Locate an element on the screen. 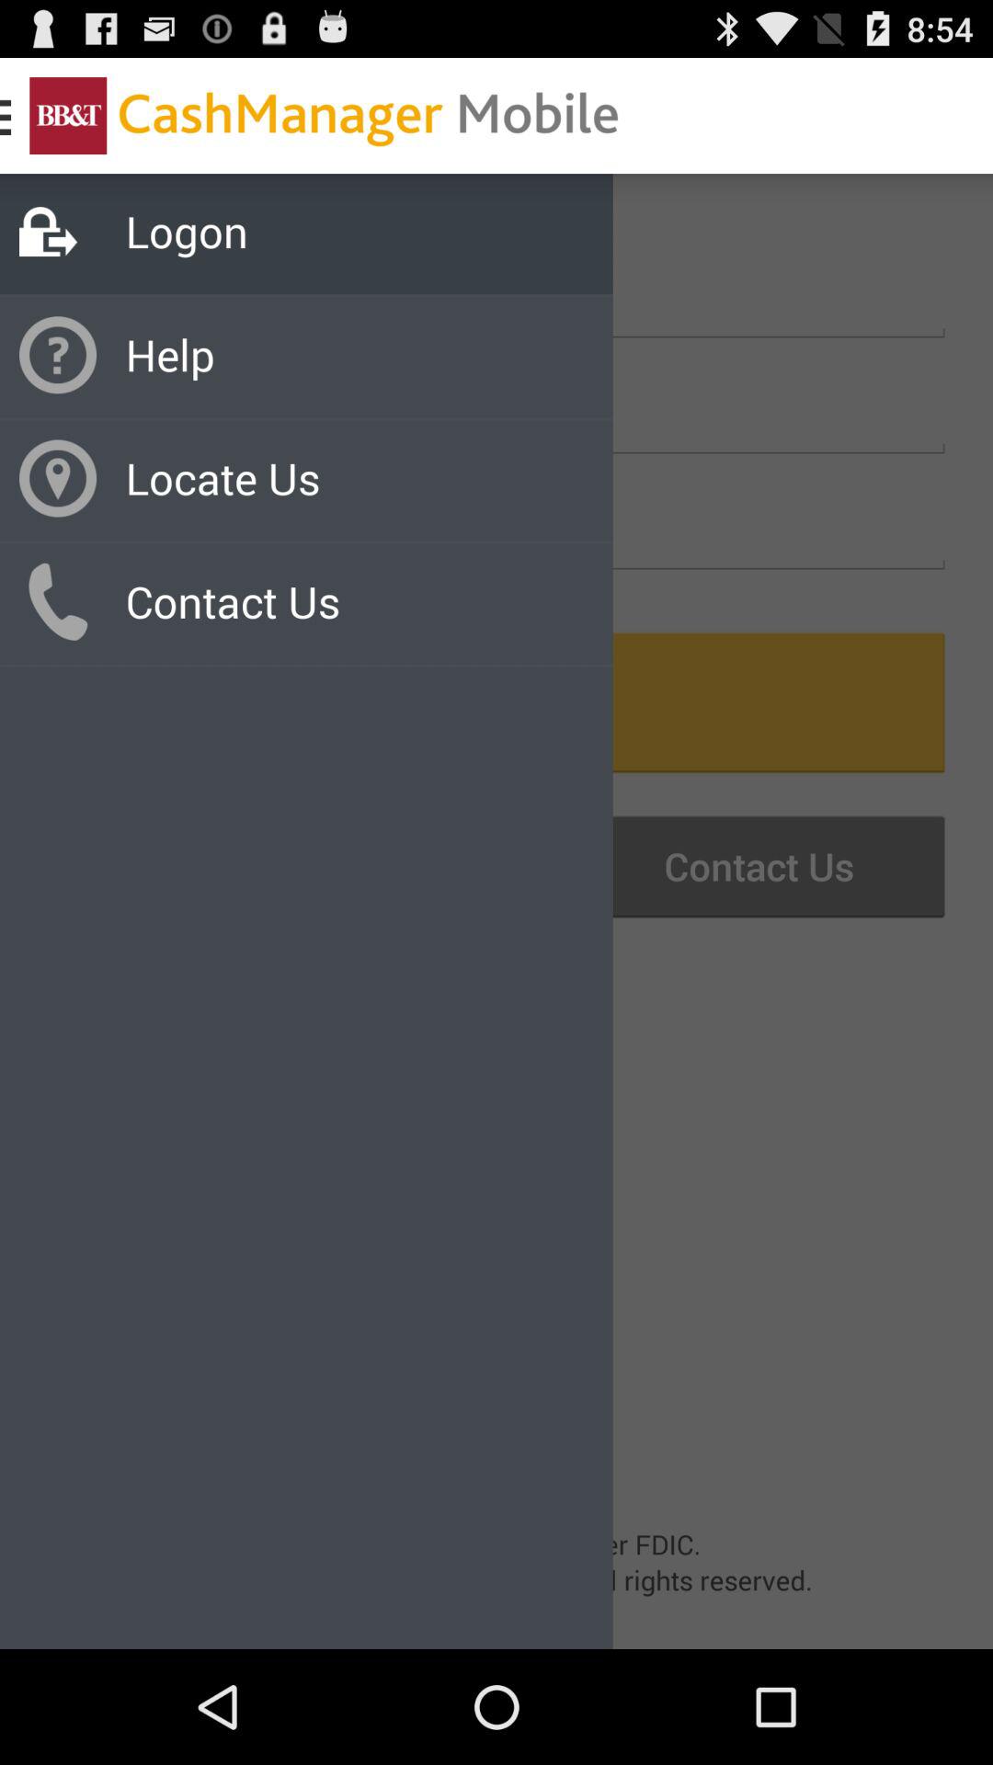 The width and height of the screenshot is (993, 1765). click on contact us at bottom right corner is located at coordinates (735, 866).